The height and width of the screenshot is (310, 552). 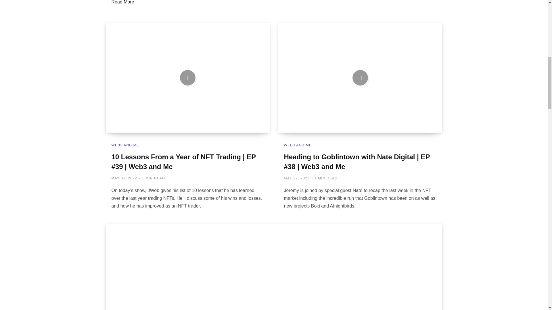 What do you see at coordinates (122, 3) in the screenshot?
I see `Read More` at bounding box center [122, 3].